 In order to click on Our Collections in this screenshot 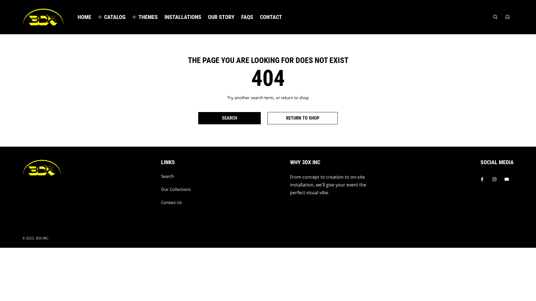, I will do `click(176, 190)`.